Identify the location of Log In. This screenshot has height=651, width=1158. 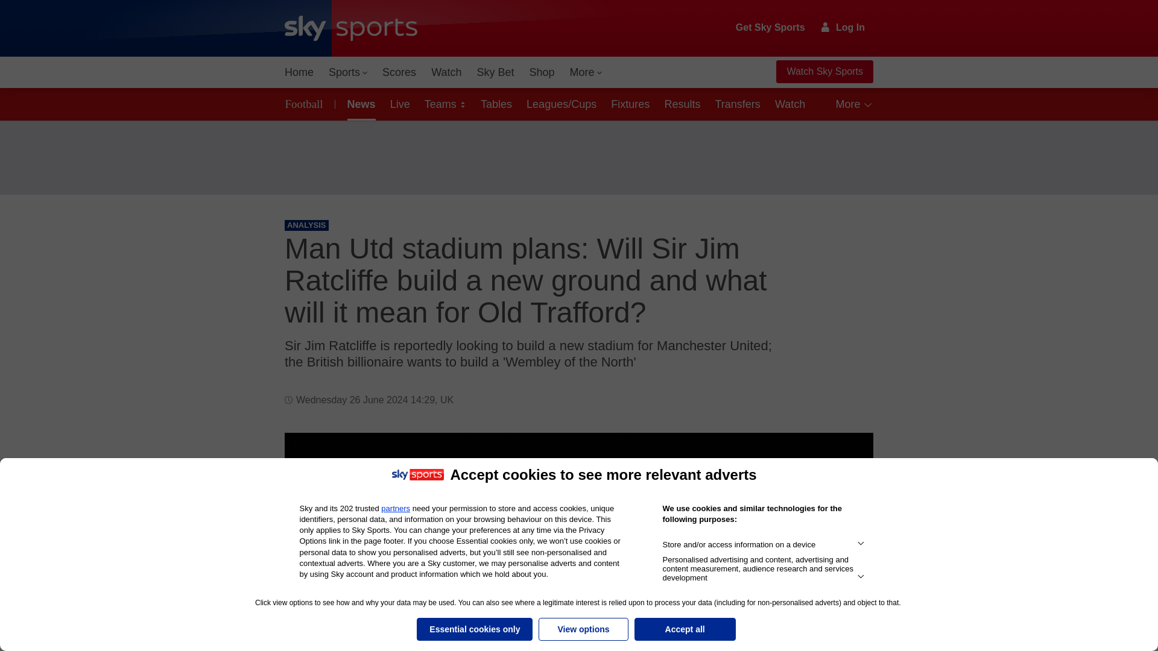
(843, 27).